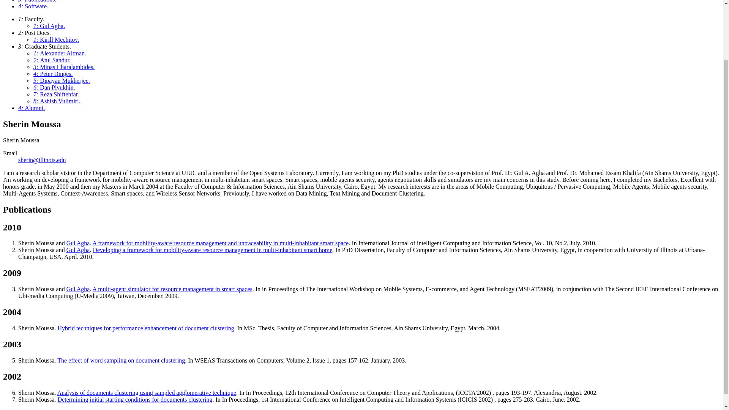  Describe the element at coordinates (64, 67) in the screenshot. I see `3: Minas Charalambides.` at that location.